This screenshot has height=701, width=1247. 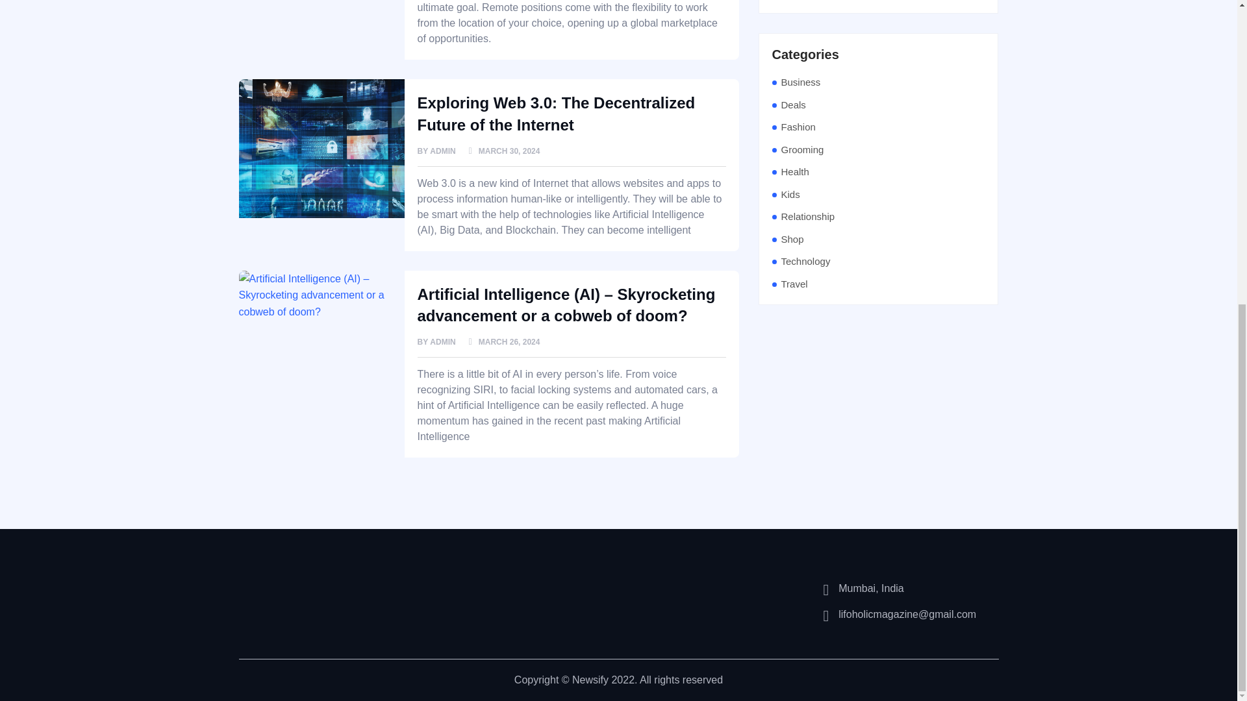 What do you see at coordinates (555, 114) in the screenshot?
I see `Exploring Web 3.0: The Decentralized Future of the Internet` at bounding box center [555, 114].